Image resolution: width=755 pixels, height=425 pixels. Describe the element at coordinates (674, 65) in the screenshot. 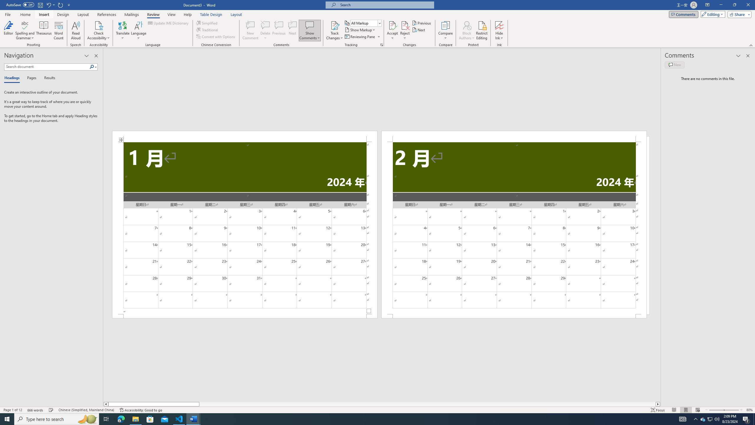

I see `New comment` at that location.